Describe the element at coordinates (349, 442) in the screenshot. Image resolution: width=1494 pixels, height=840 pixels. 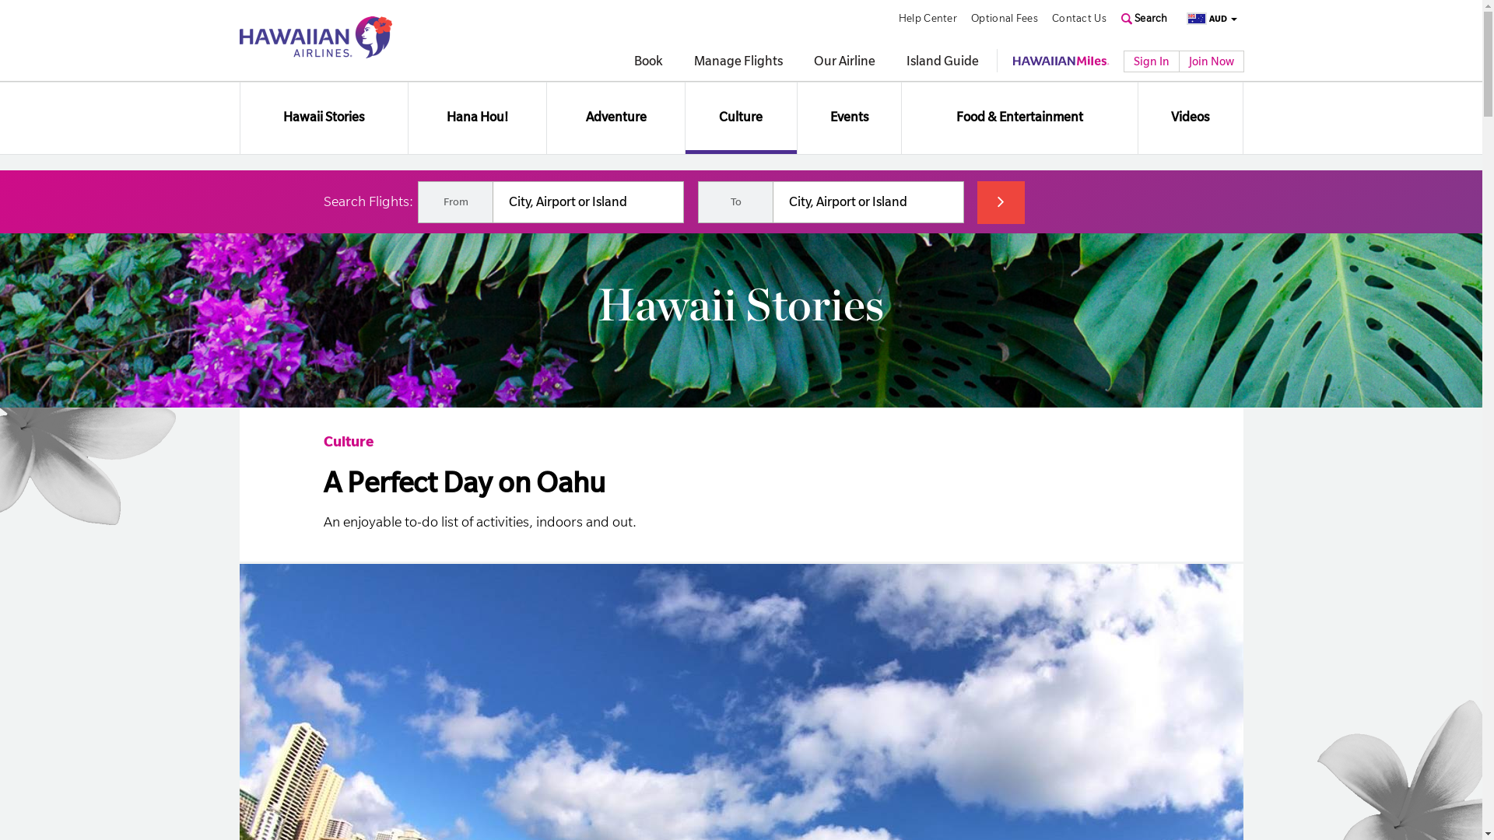
I see `Culture` at that location.